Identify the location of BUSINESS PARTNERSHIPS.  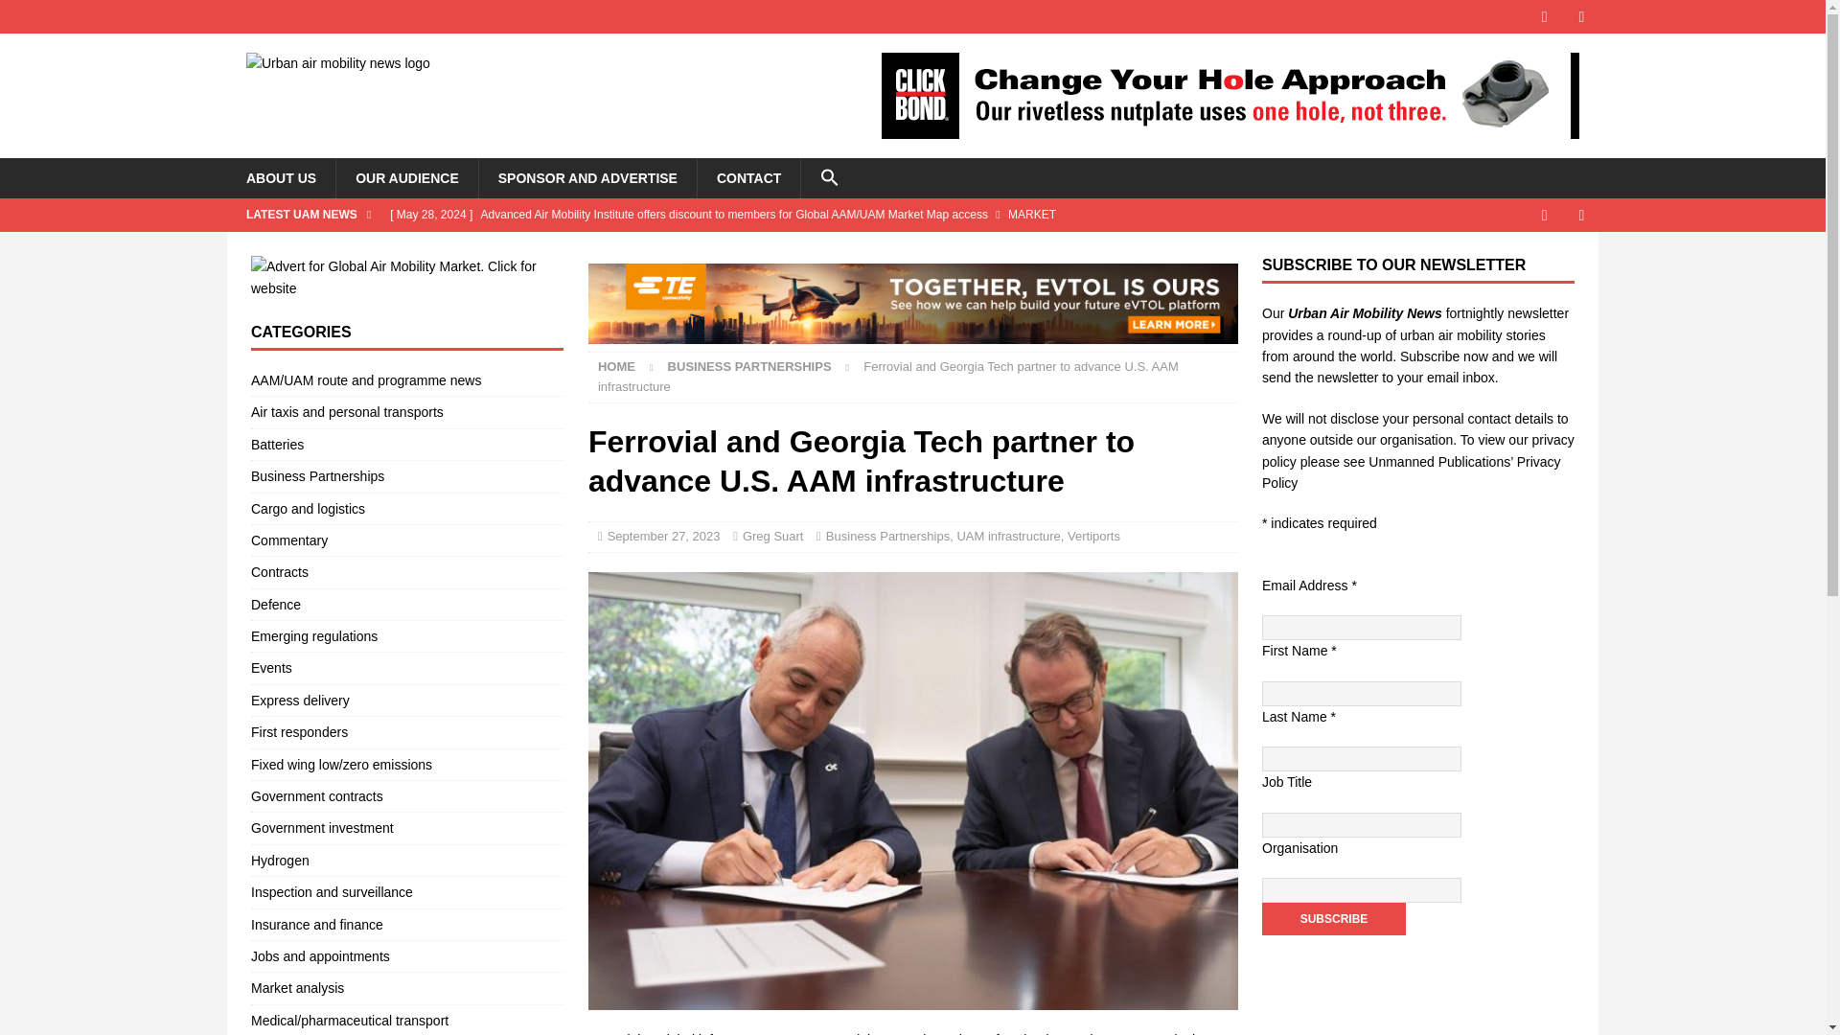
(749, 366).